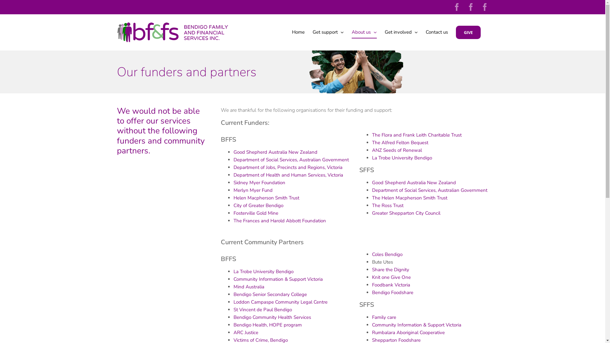 The width and height of the screenshot is (610, 343). Describe the element at coordinates (406, 213) in the screenshot. I see `Greater Shepparton City Council` at that location.